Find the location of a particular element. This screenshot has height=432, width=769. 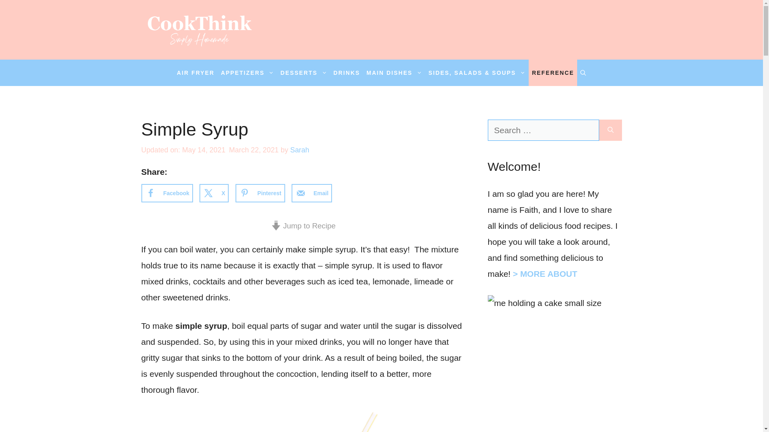

AIR FRYER is located at coordinates (195, 73).